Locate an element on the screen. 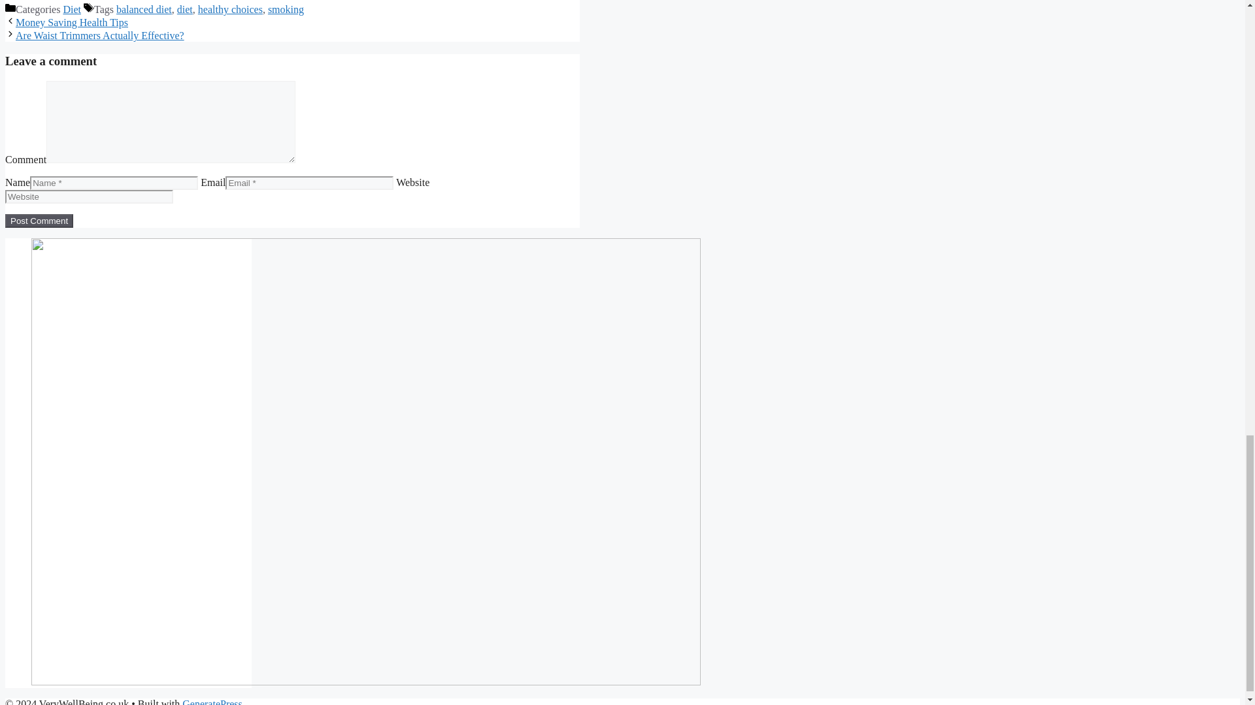 The height and width of the screenshot is (705, 1255). Are Waist Trimmers Actually Effective? is located at coordinates (99, 35).